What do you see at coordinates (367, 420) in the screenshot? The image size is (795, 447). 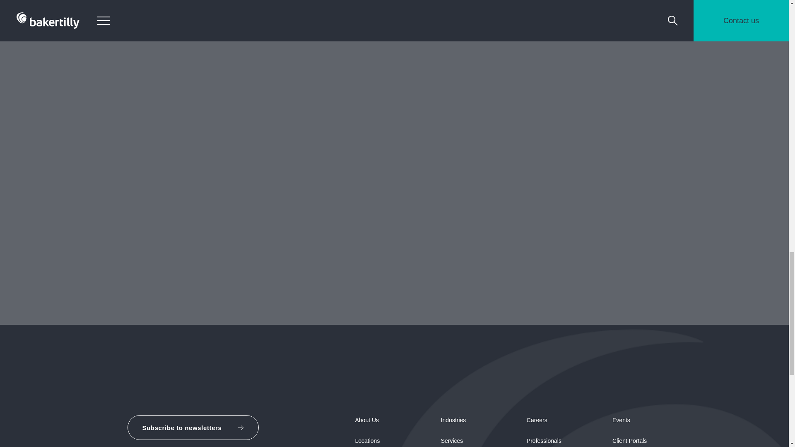 I see `About Us` at bounding box center [367, 420].